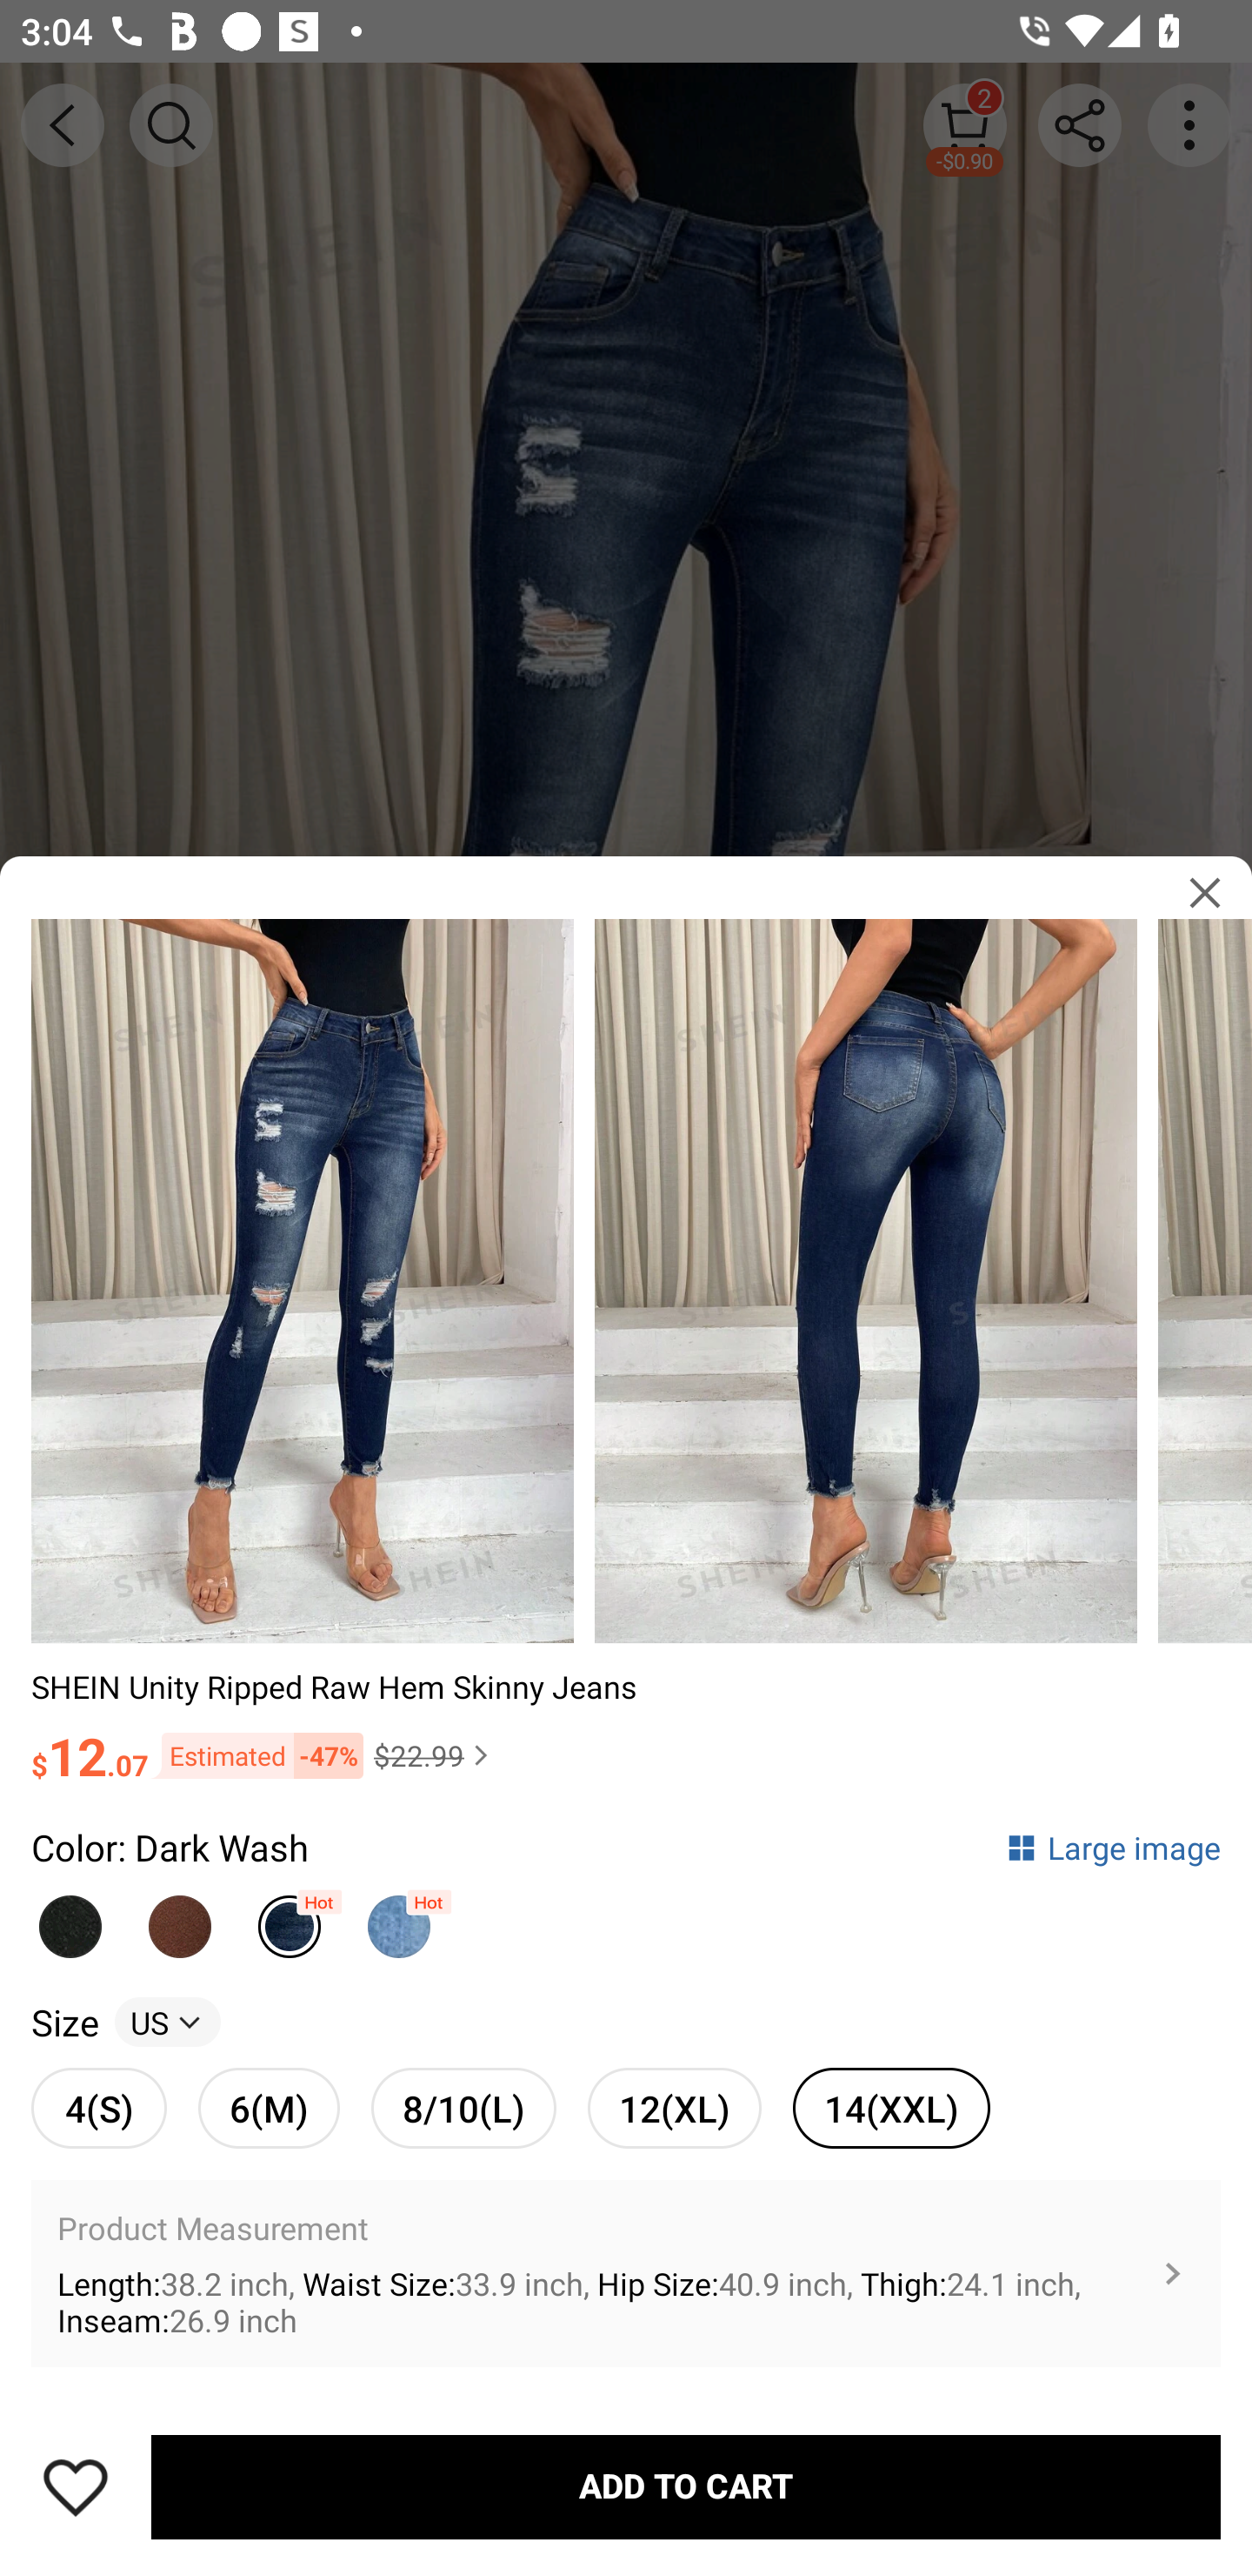 This screenshot has height=2576, width=1252. What do you see at coordinates (1113, 1847) in the screenshot?
I see `Large image` at bounding box center [1113, 1847].